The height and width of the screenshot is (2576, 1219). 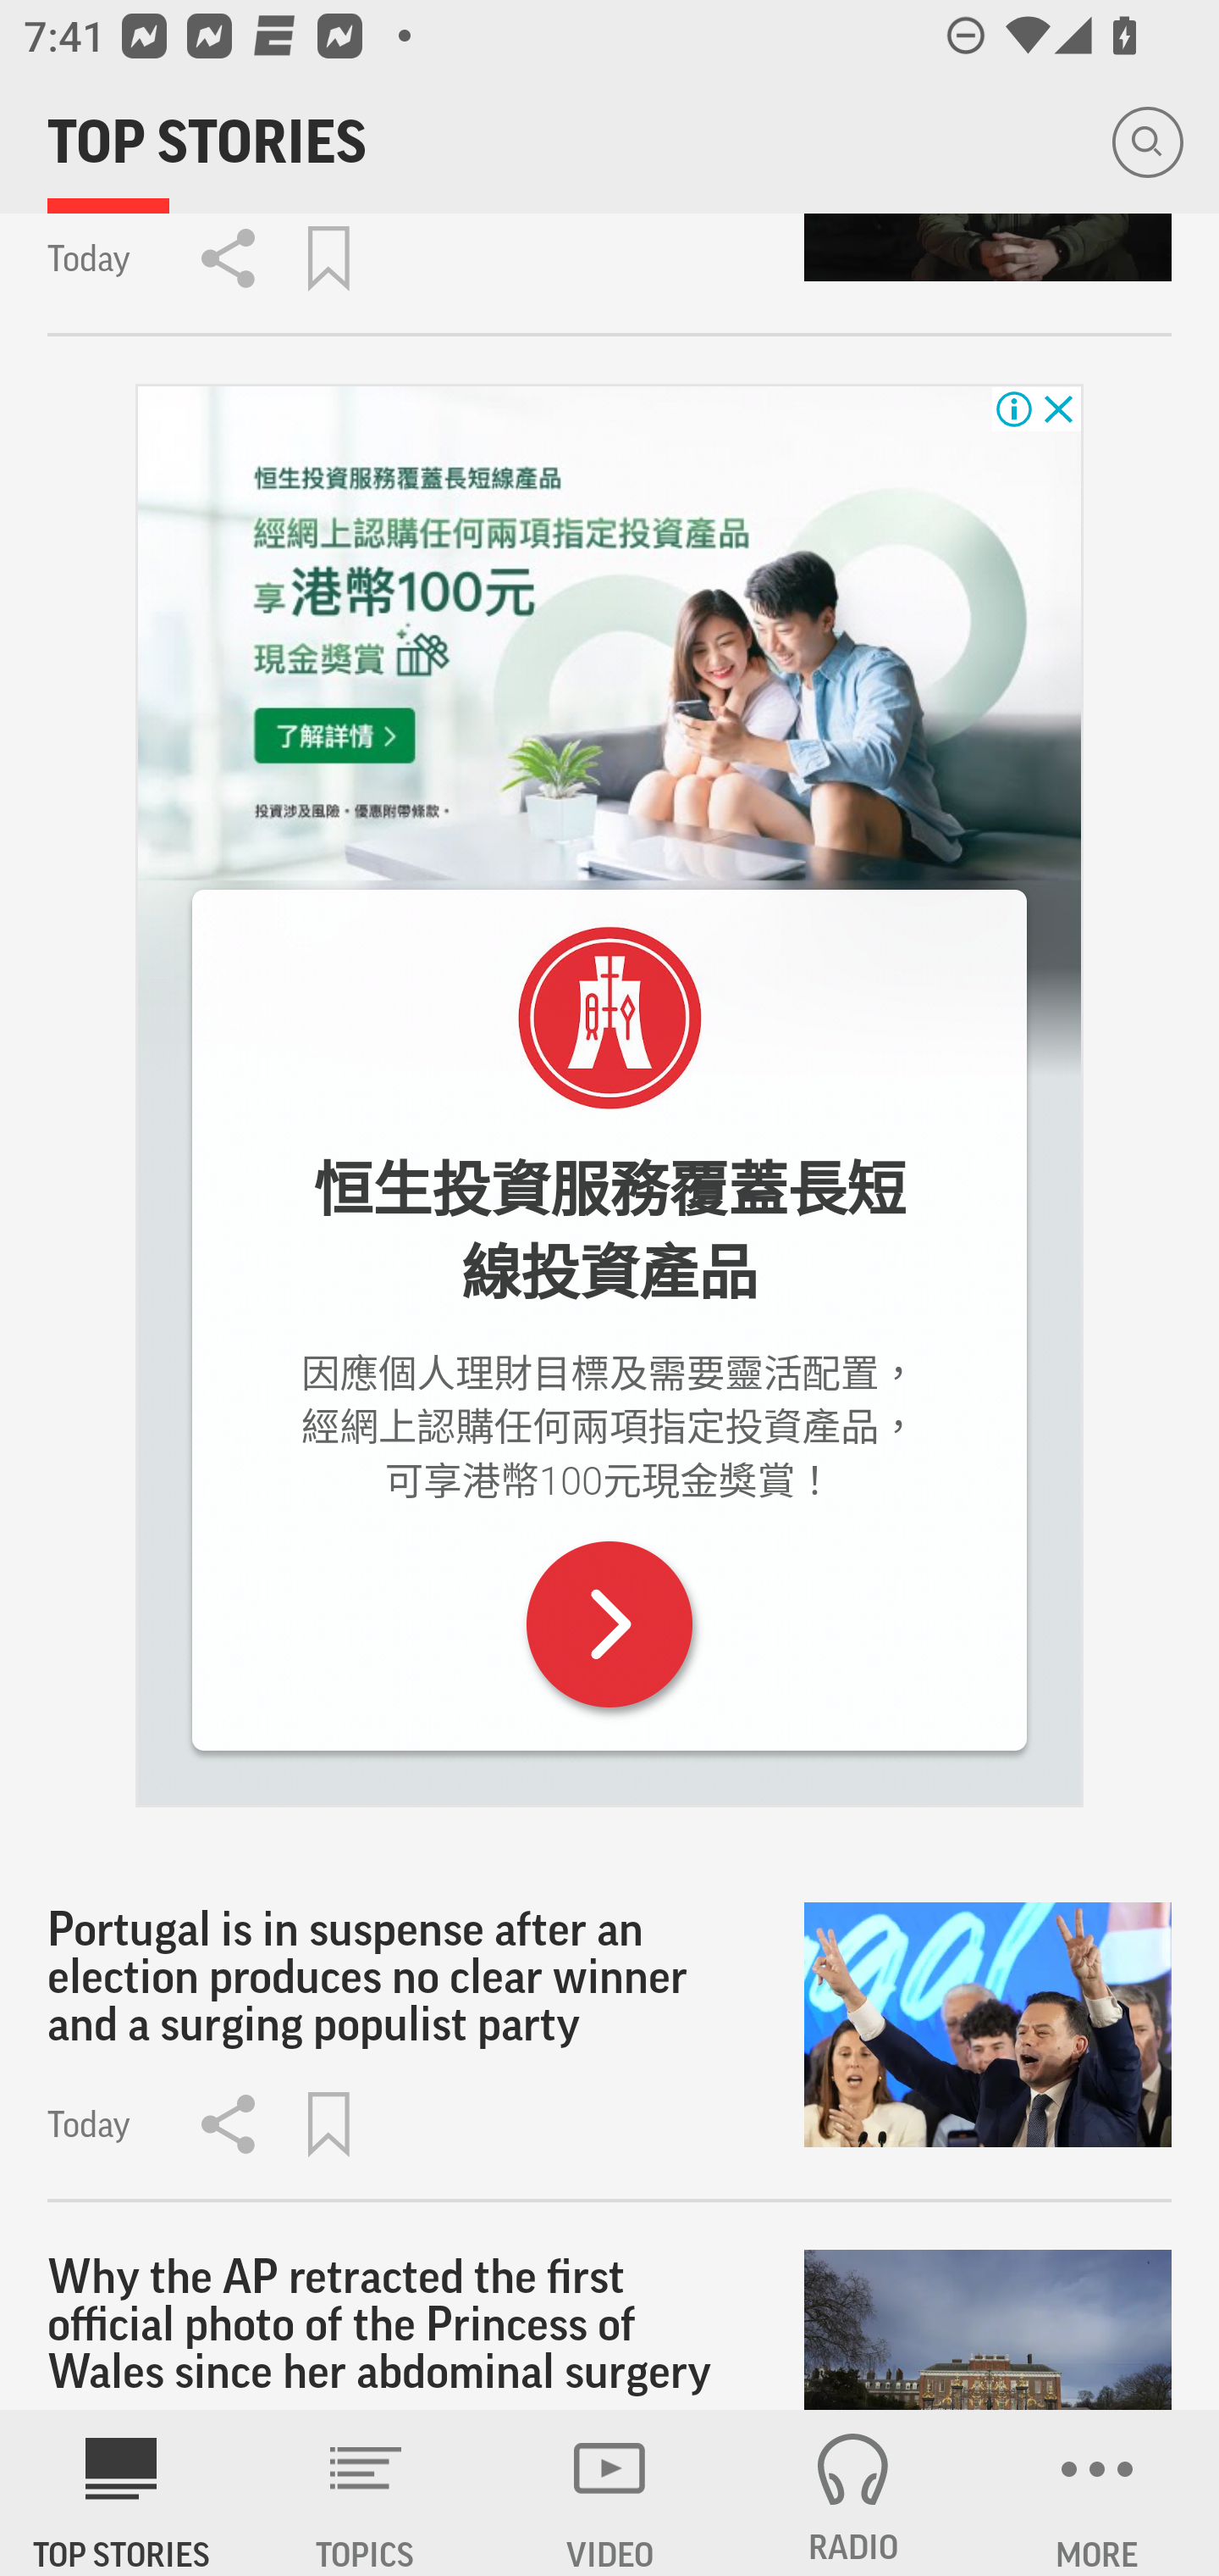 I want to click on TOPICS, so click(x=366, y=2493).